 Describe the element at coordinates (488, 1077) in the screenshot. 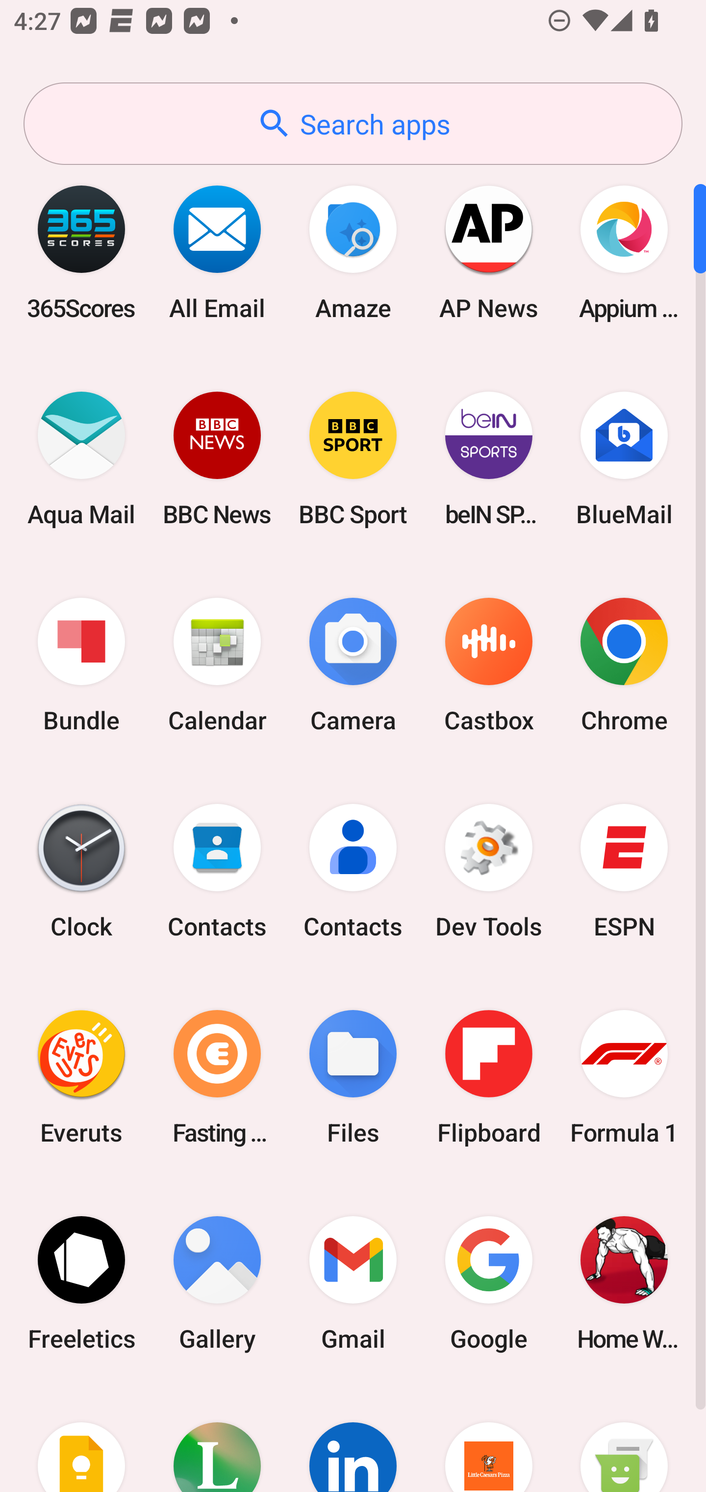

I see `Flipboard` at that location.